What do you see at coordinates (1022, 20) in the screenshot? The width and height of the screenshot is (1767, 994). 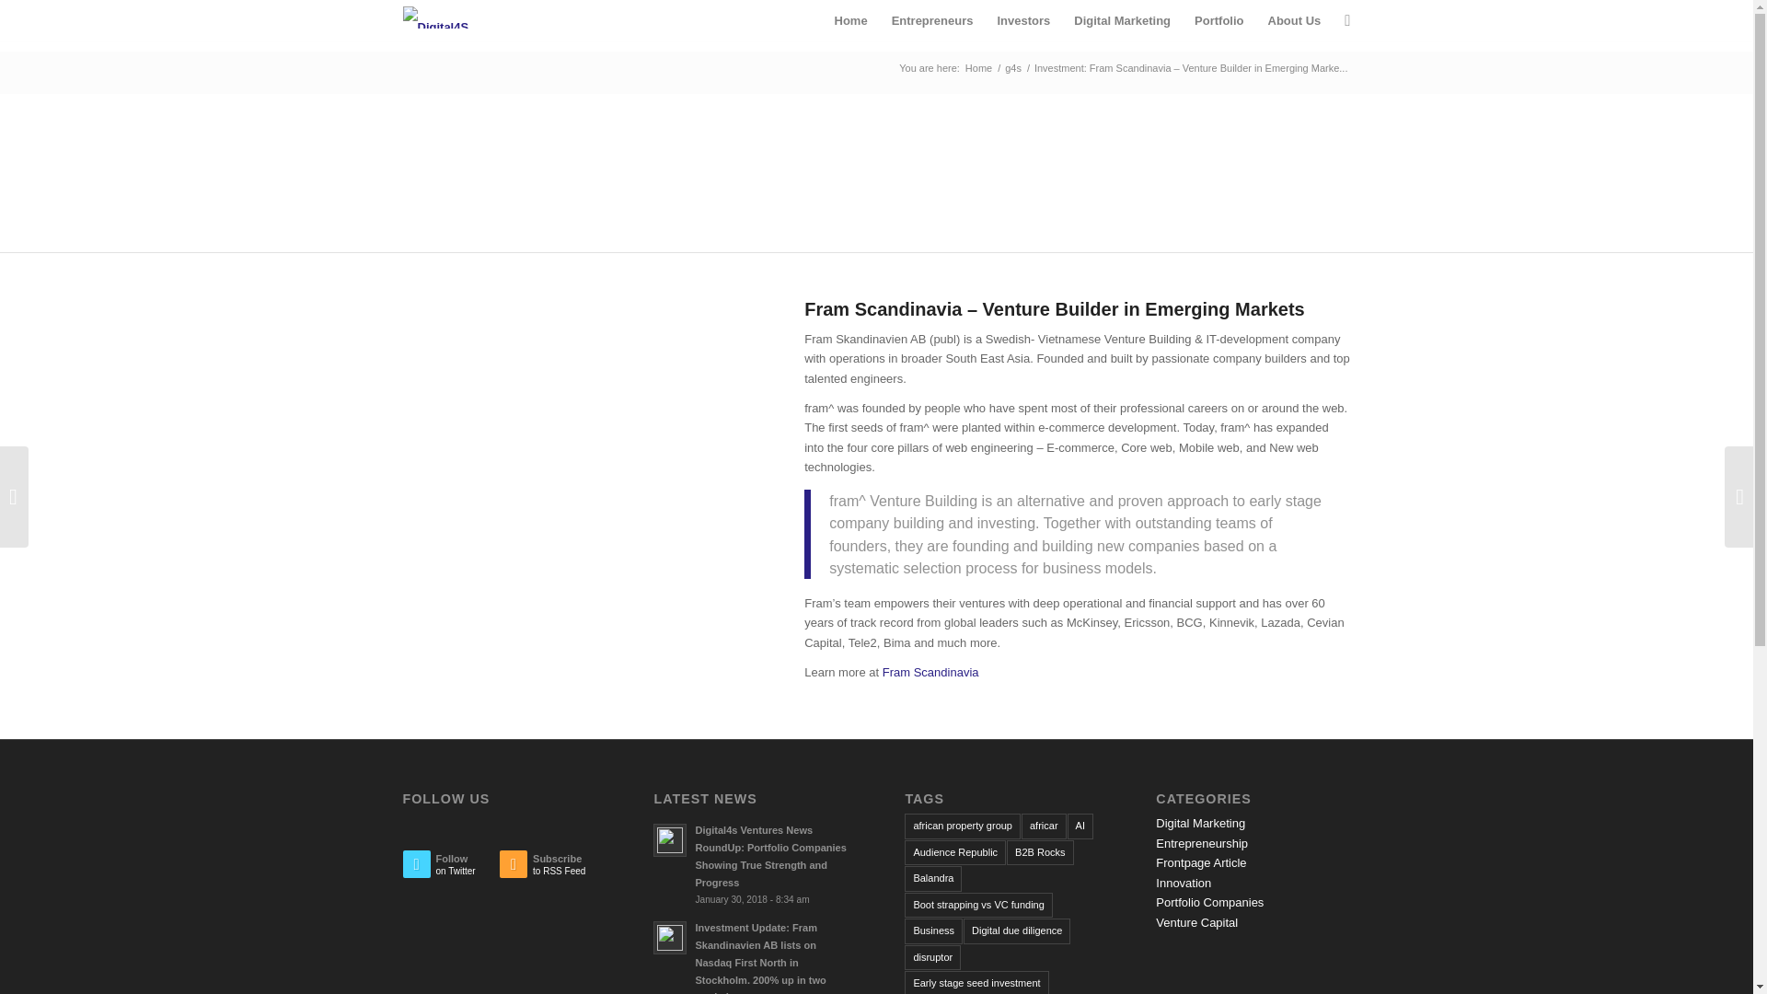 I see `Audience Republic` at bounding box center [1022, 20].